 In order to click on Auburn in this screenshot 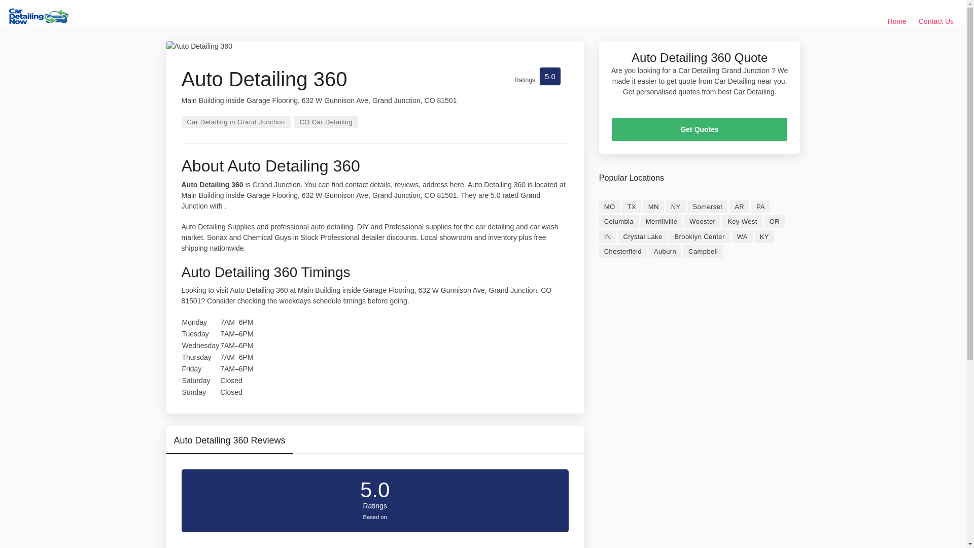, I will do `click(665, 251)`.